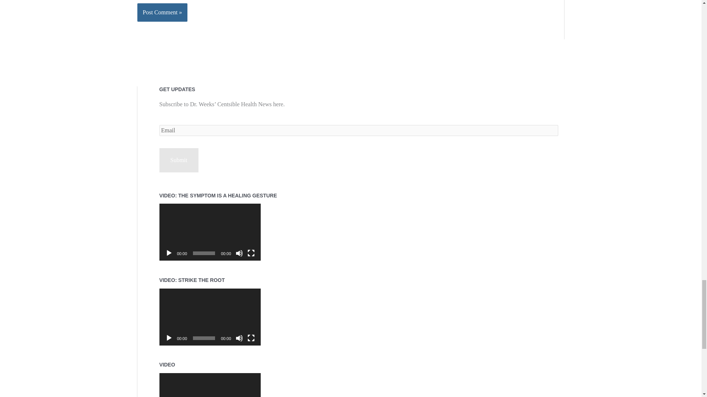  I want to click on Email, so click(358, 130).